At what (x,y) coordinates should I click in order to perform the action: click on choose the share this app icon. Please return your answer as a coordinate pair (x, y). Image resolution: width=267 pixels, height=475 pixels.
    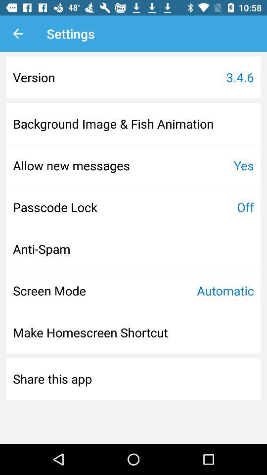
    Looking at the image, I should click on (52, 379).